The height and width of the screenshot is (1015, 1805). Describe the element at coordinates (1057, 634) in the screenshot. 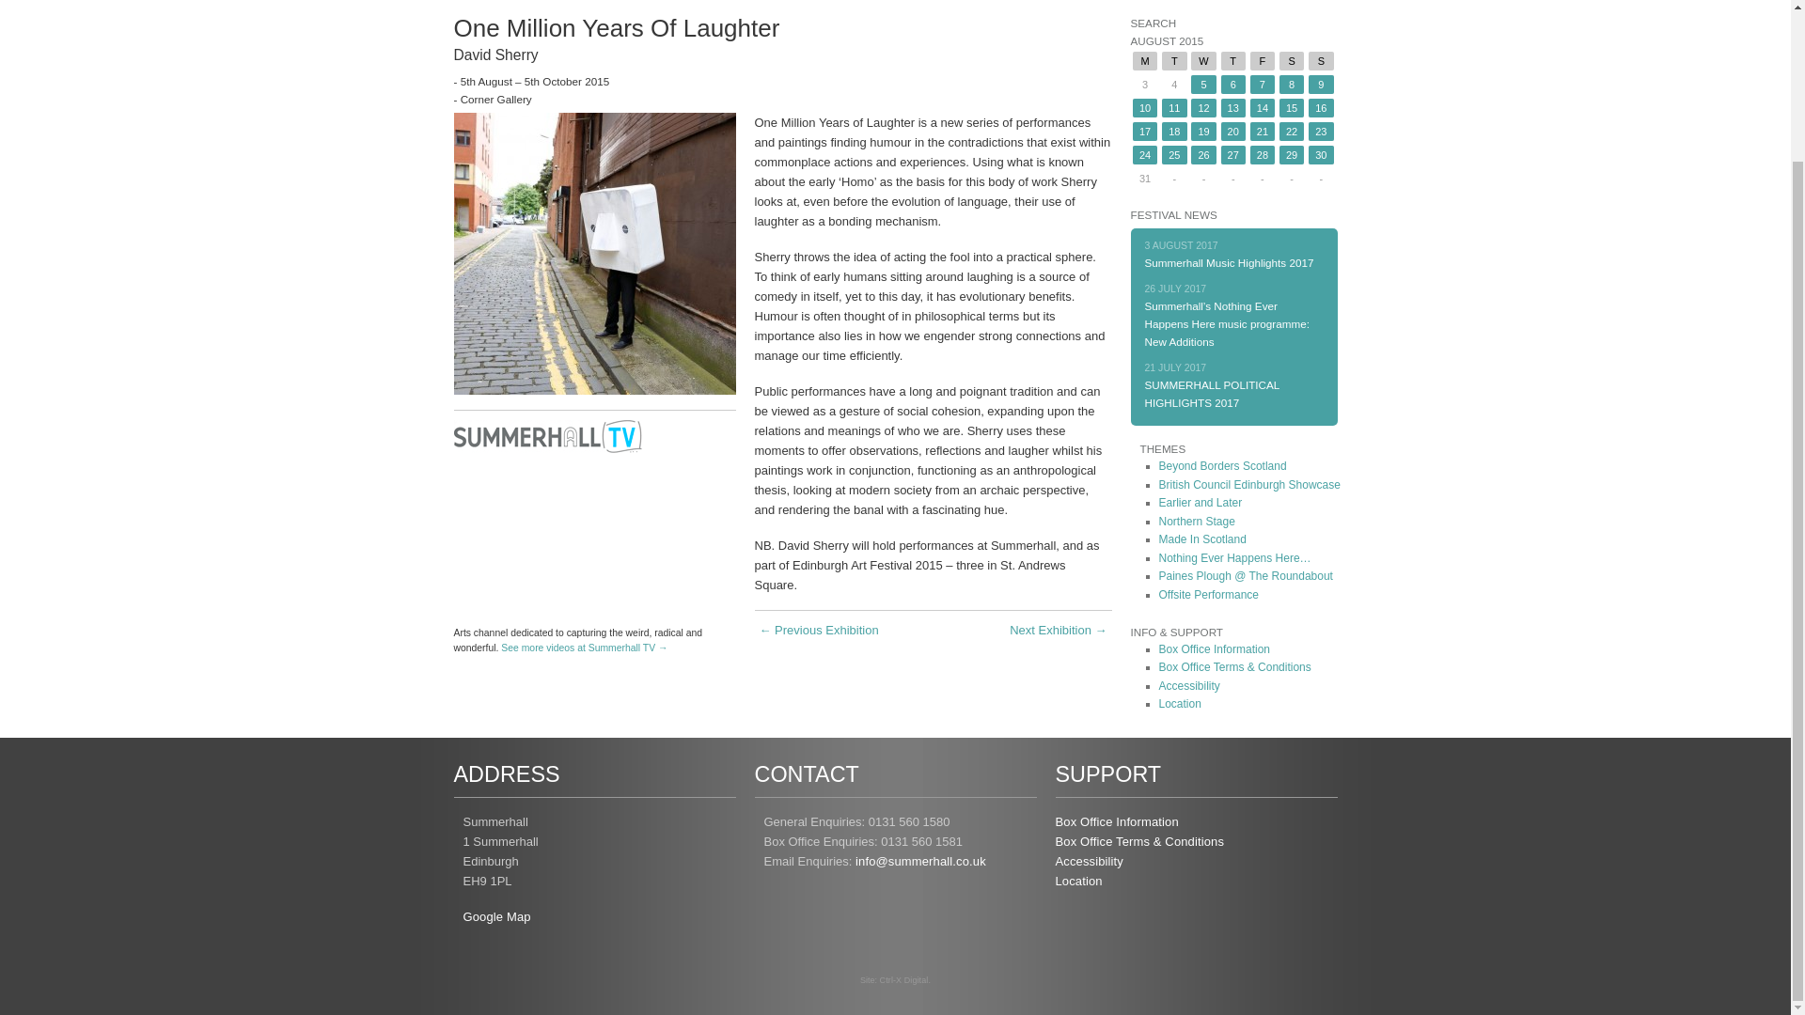

I see `Three Go Adventuring Again` at that location.